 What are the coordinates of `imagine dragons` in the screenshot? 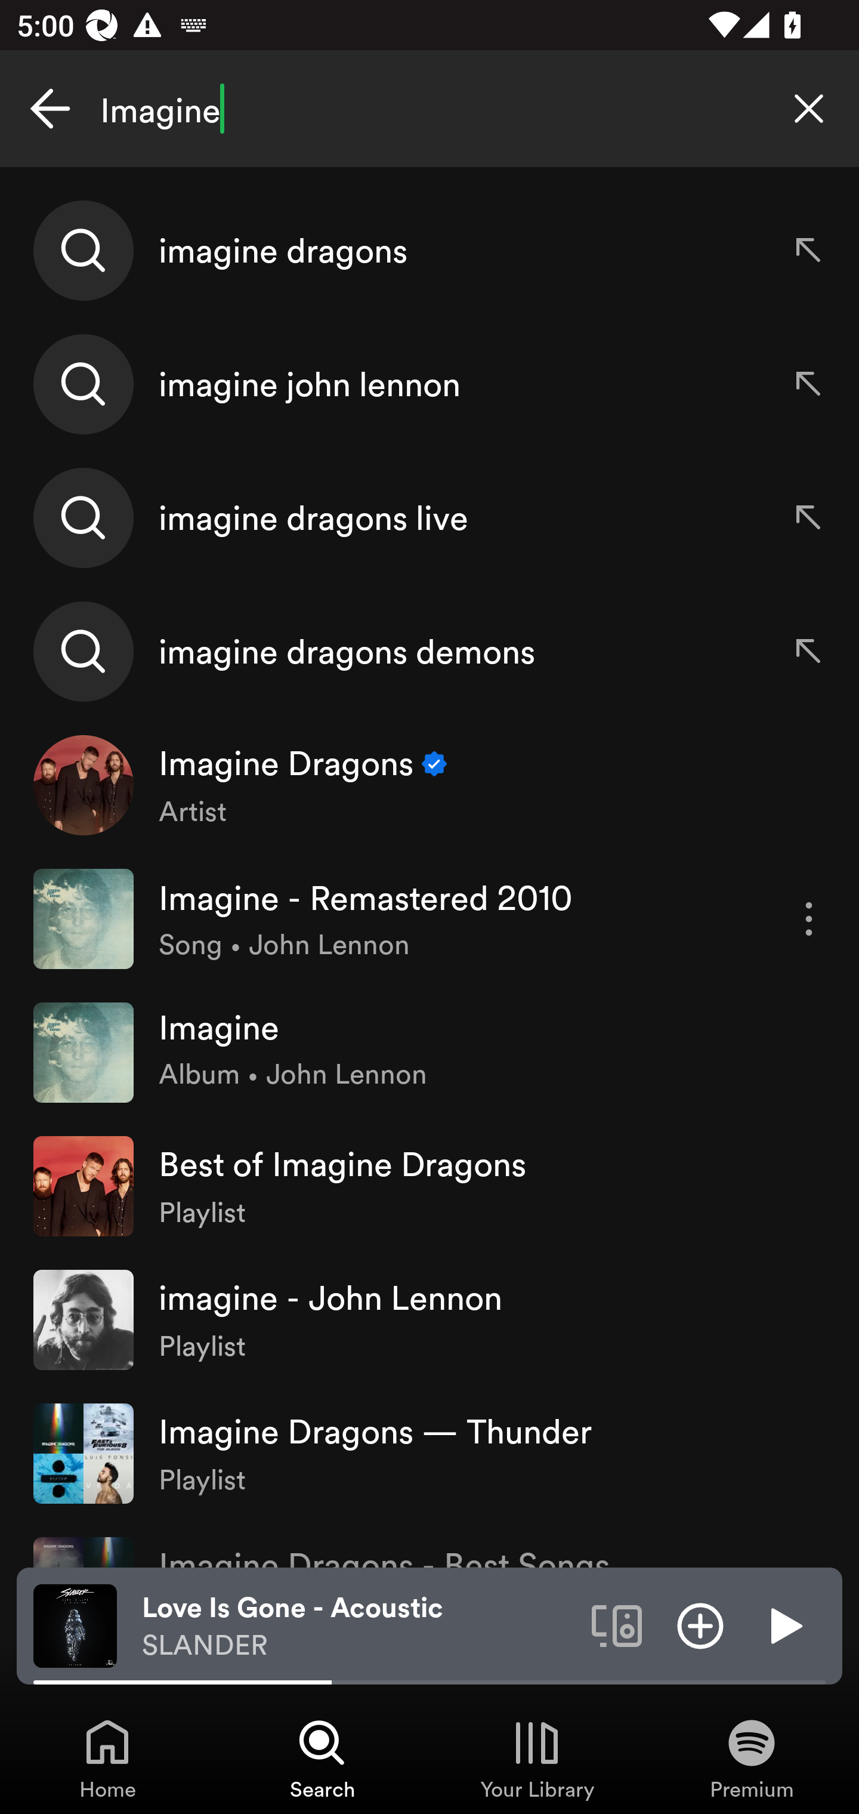 It's located at (429, 251).